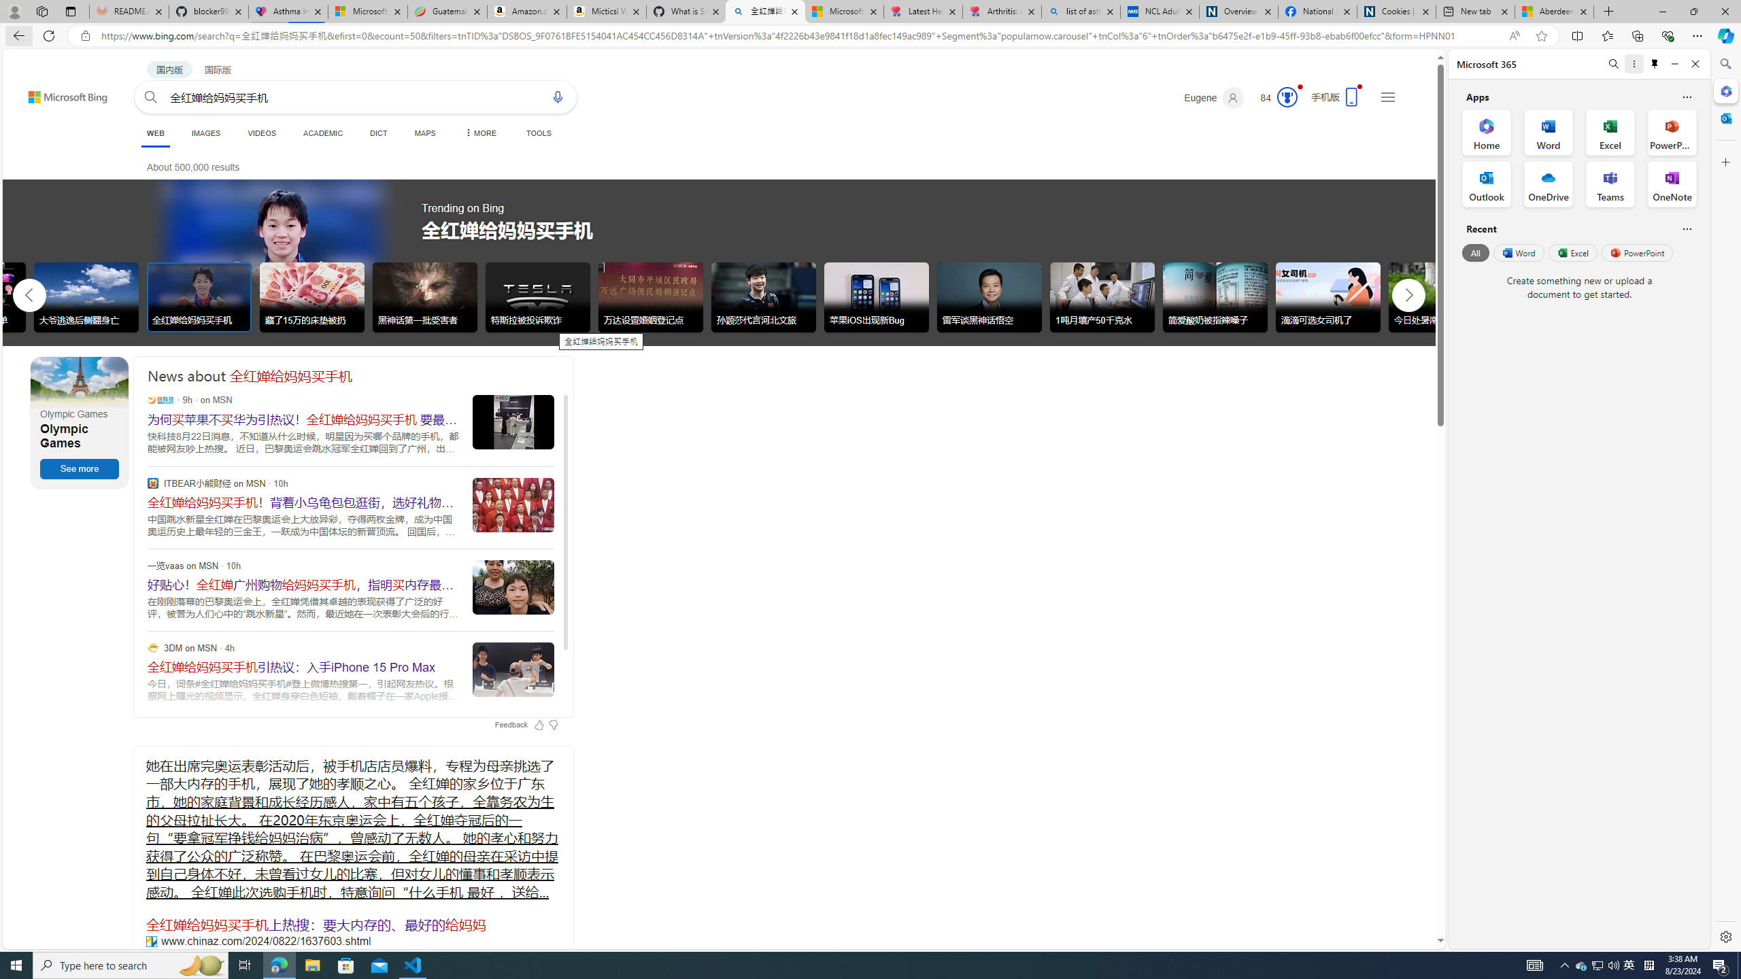 Image resolution: width=1741 pixels, height=979 pixels. Describe the element at coordinates (152, 647) in the screenshot. I see `3DM on MSN` at that location.